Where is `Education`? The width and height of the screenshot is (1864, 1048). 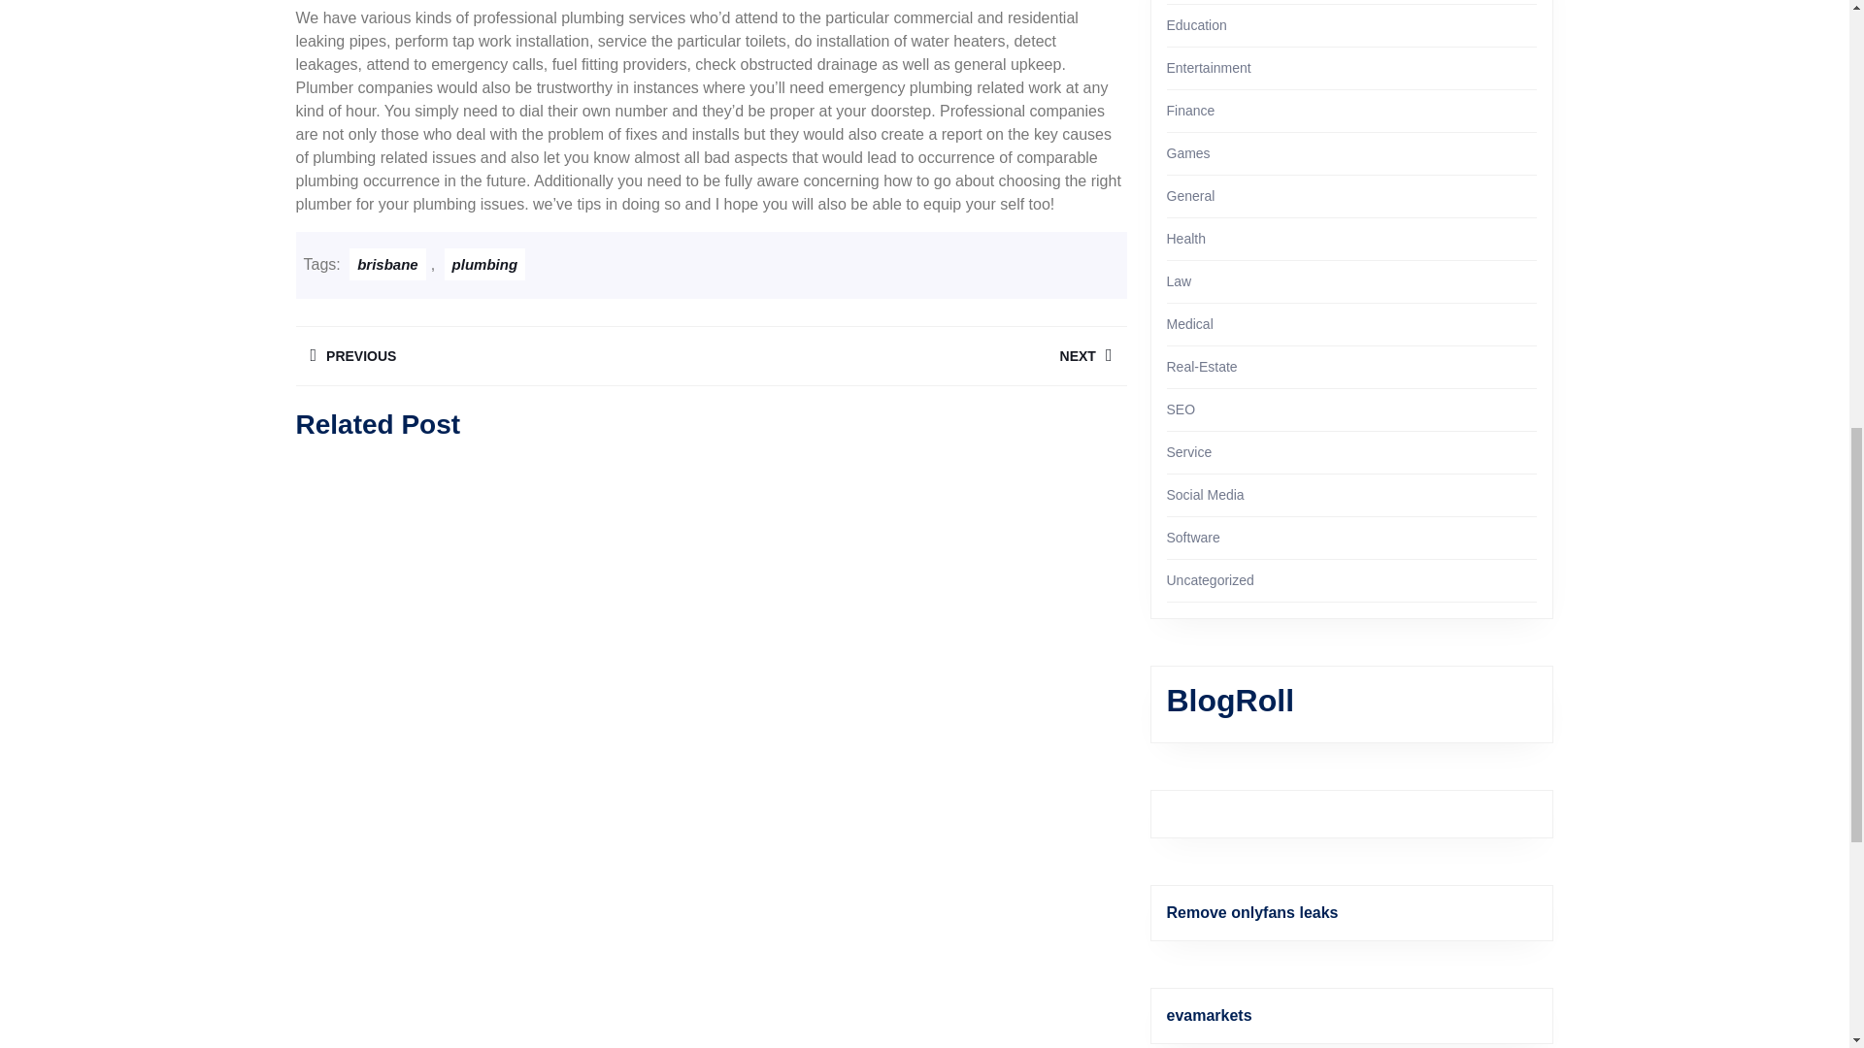
Education is located at coordinates (1196, 25).